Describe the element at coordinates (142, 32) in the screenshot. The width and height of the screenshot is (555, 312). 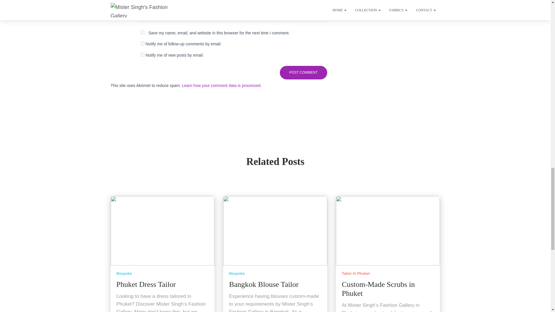
I see `yes` at that location.